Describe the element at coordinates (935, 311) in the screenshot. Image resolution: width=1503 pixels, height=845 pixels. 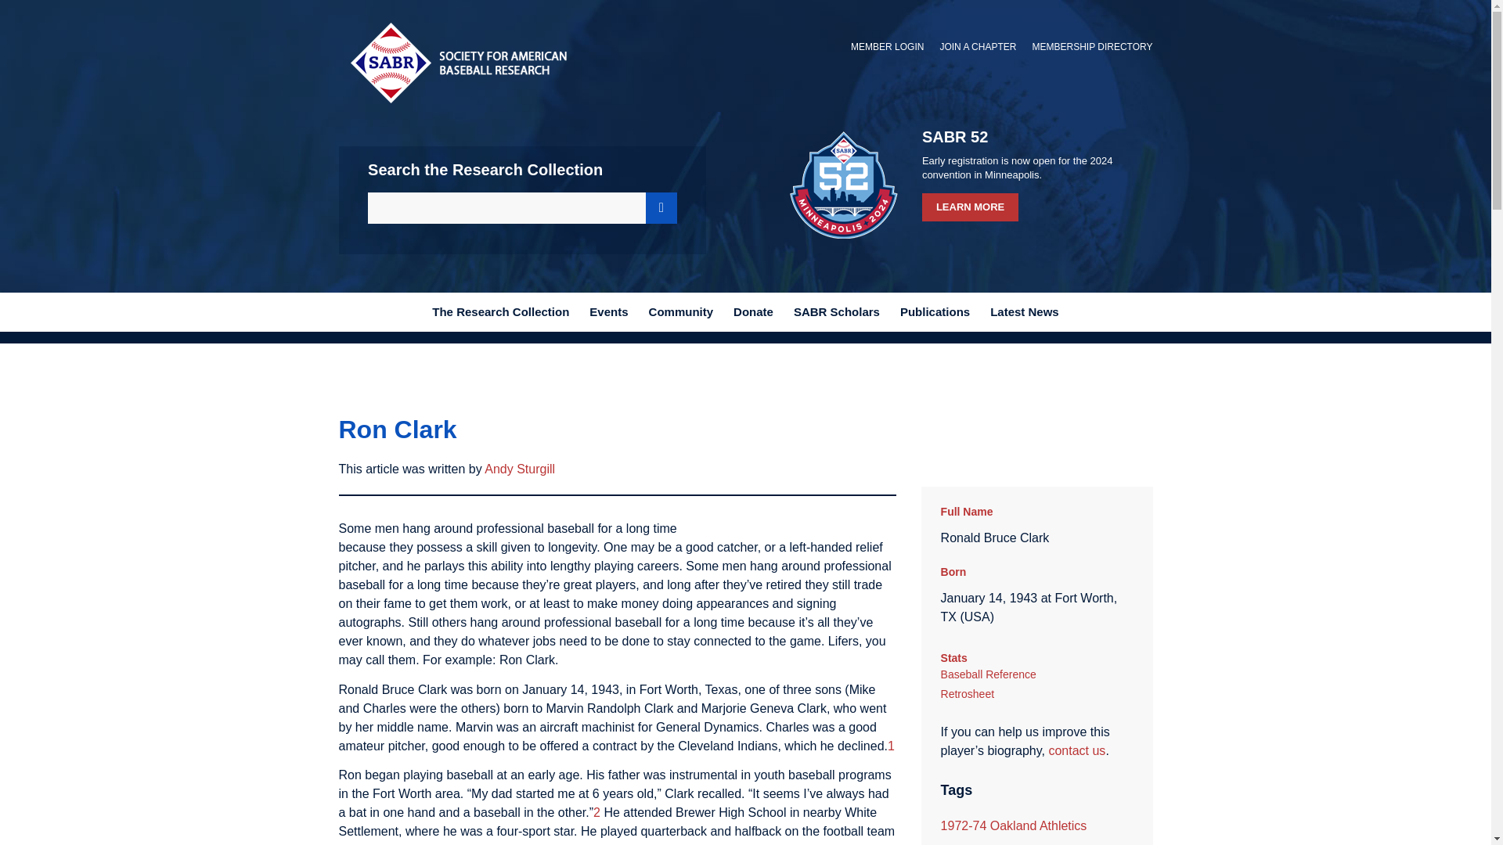
I see `Publications` at that location.